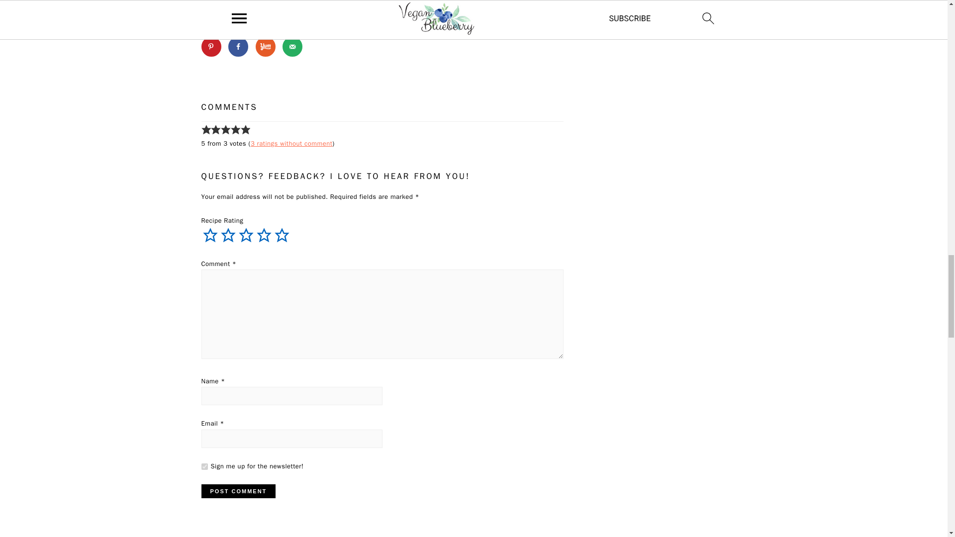 Image resolution: width=955 pixels, height=537 pixels. I want to click on Send over email, so click(292, 47).